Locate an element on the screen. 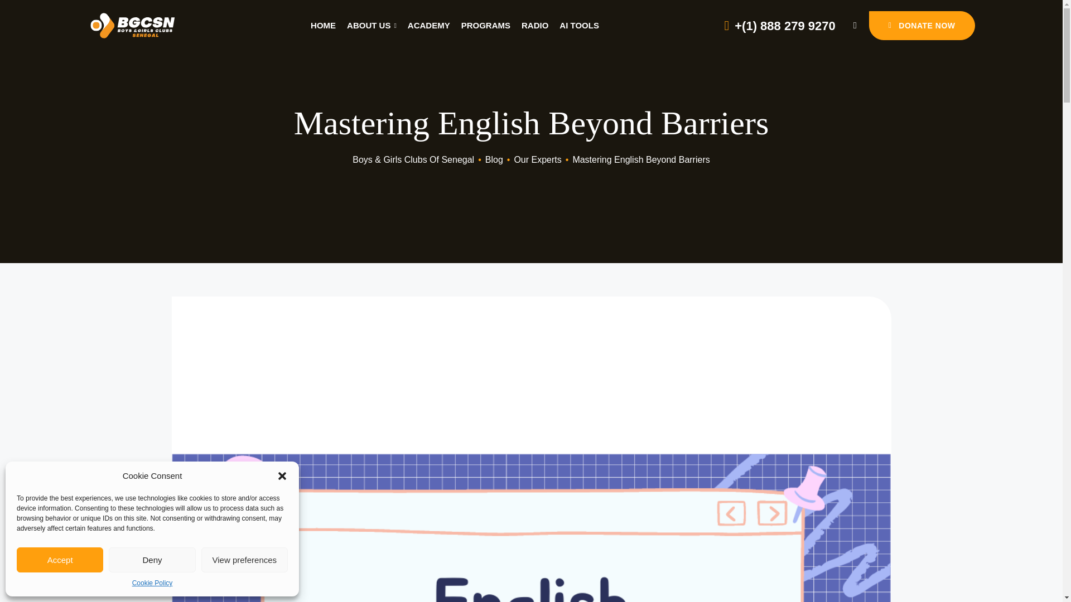 The height and width of the screenshot is (602, 1071). PROGRAMS is located at coordinates (486, 26).